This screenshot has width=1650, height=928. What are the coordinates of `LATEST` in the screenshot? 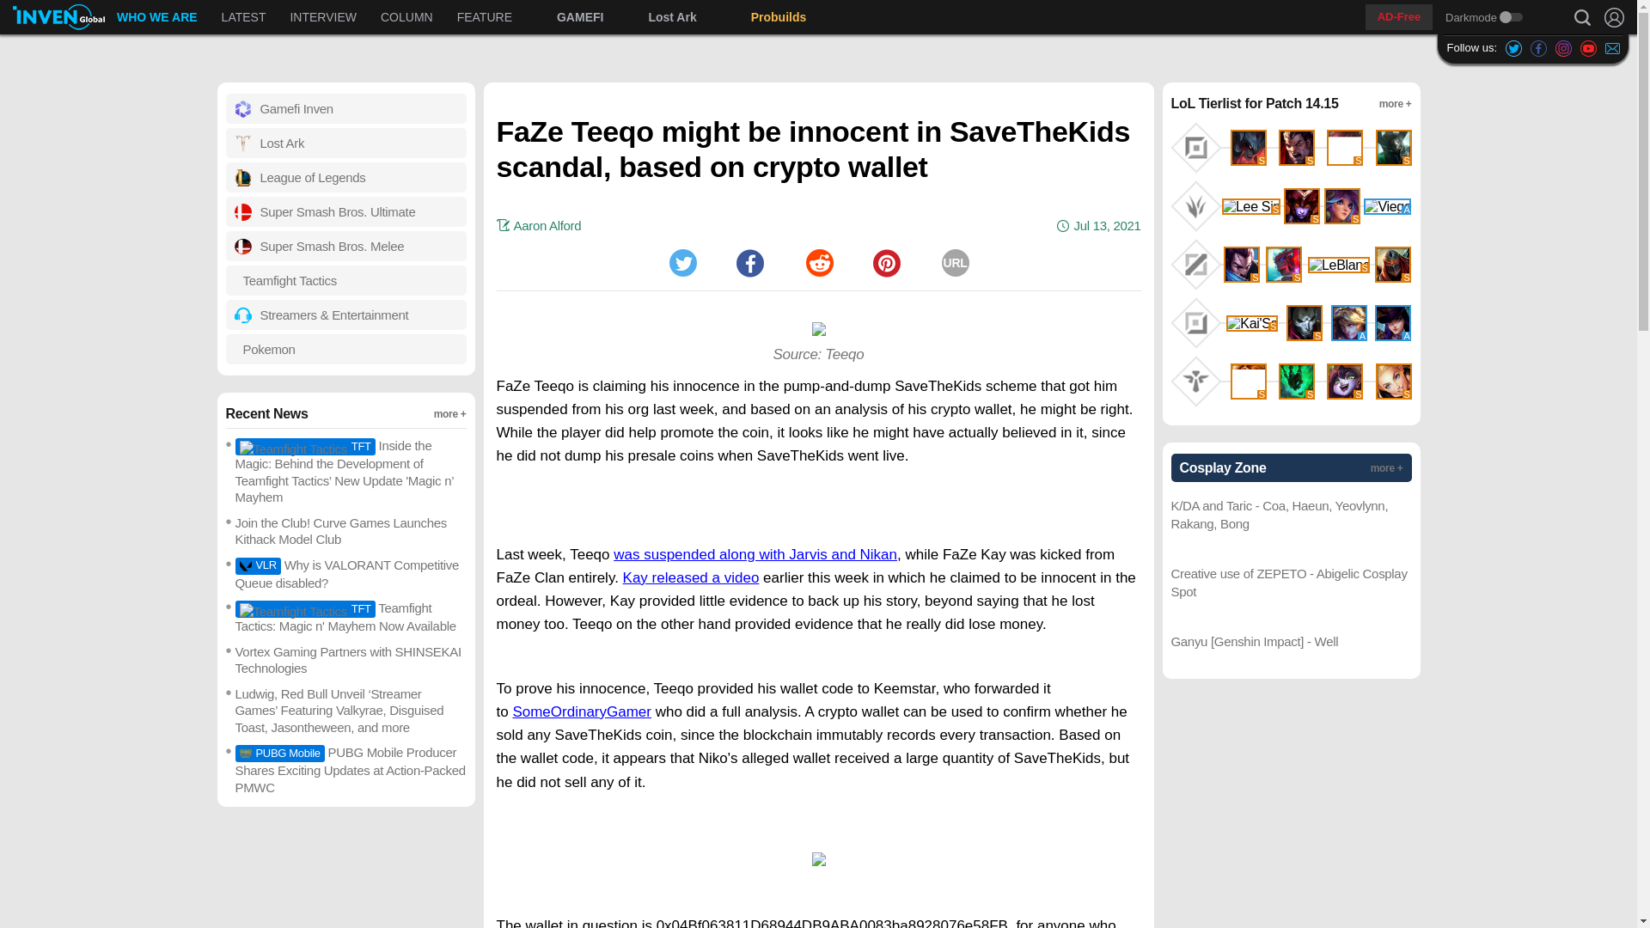 It's located at (156, 17).